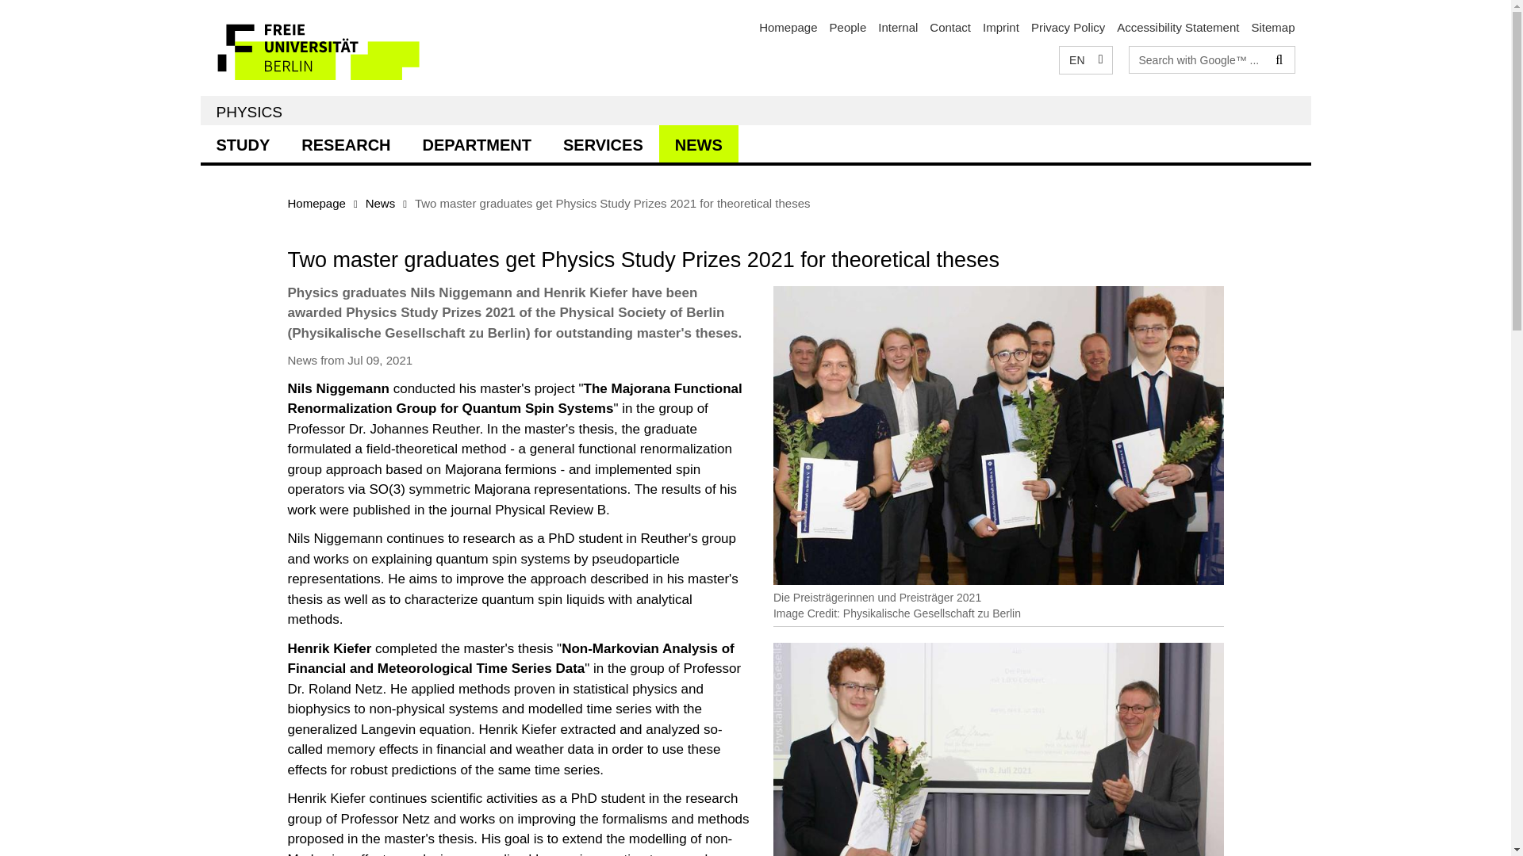 Image resolution: width=1523 pixels, height=856 pixels. I want to click on Please enter search term here, so click(1198, 59).